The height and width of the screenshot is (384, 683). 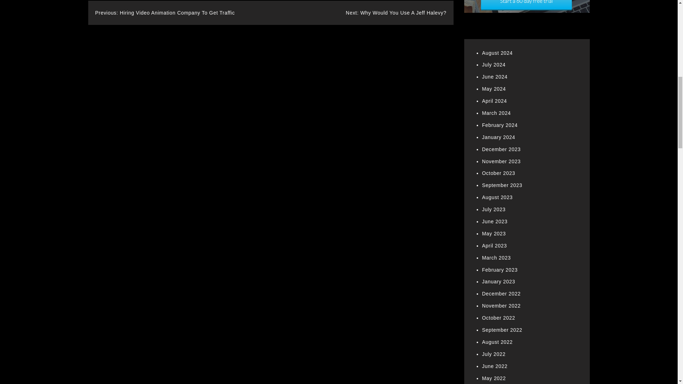 What do you see at coordinates (396, 13) in the screenshot?
I see `Next: Why Would You Use A Jeff Halevy?` at bounding box center [396, 13].